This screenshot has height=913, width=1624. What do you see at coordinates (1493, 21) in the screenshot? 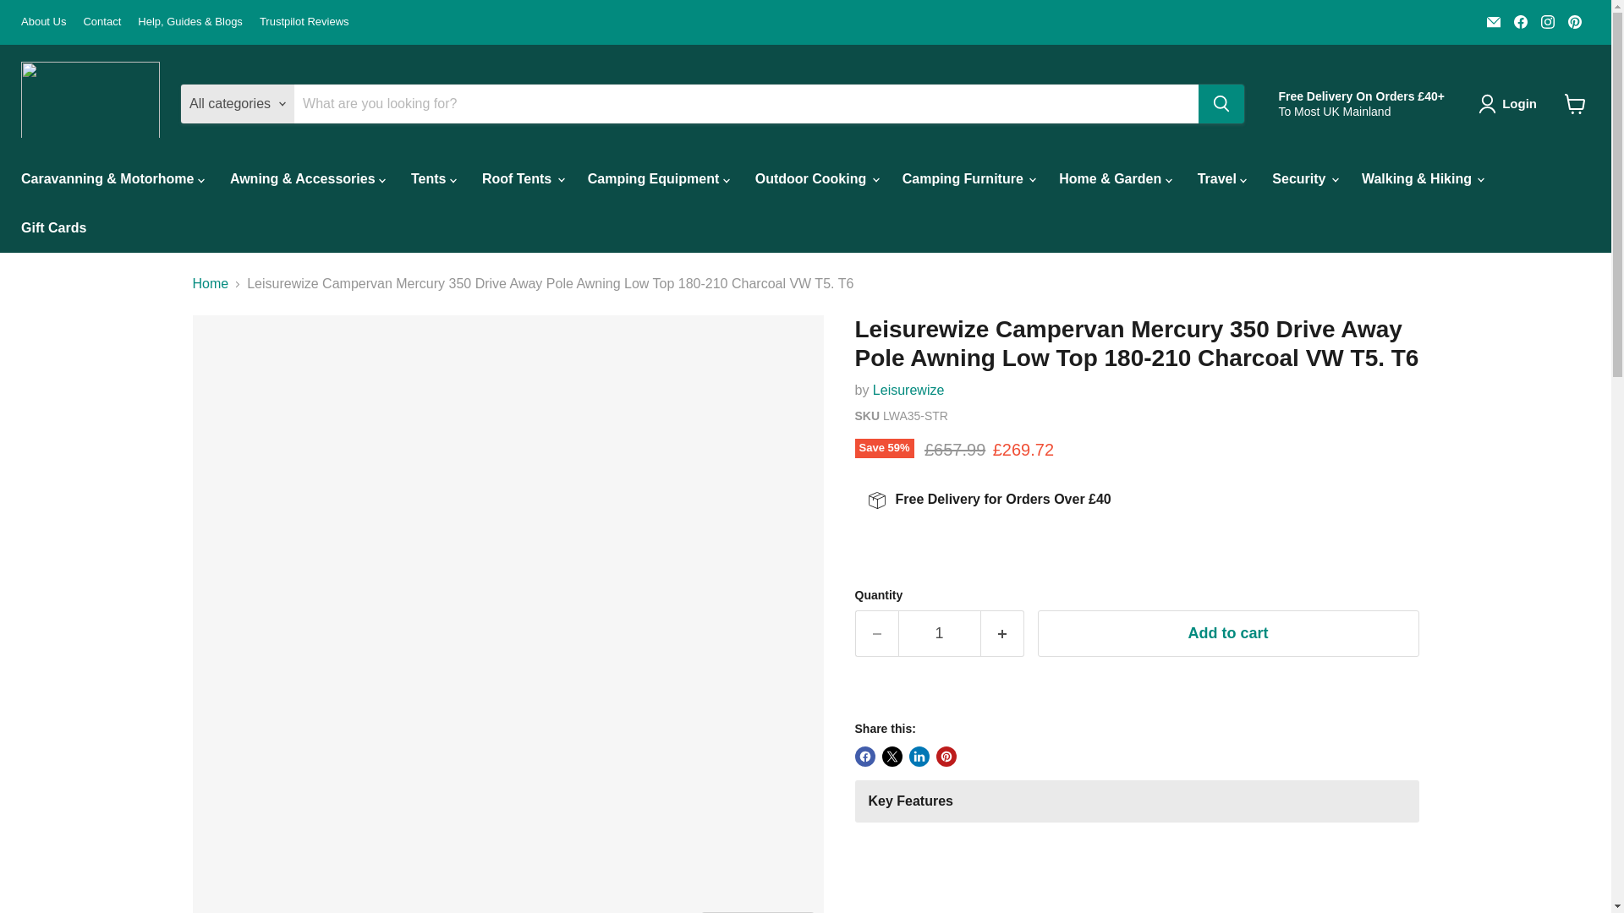
I see `Email` at bounding box center [1493, 21].